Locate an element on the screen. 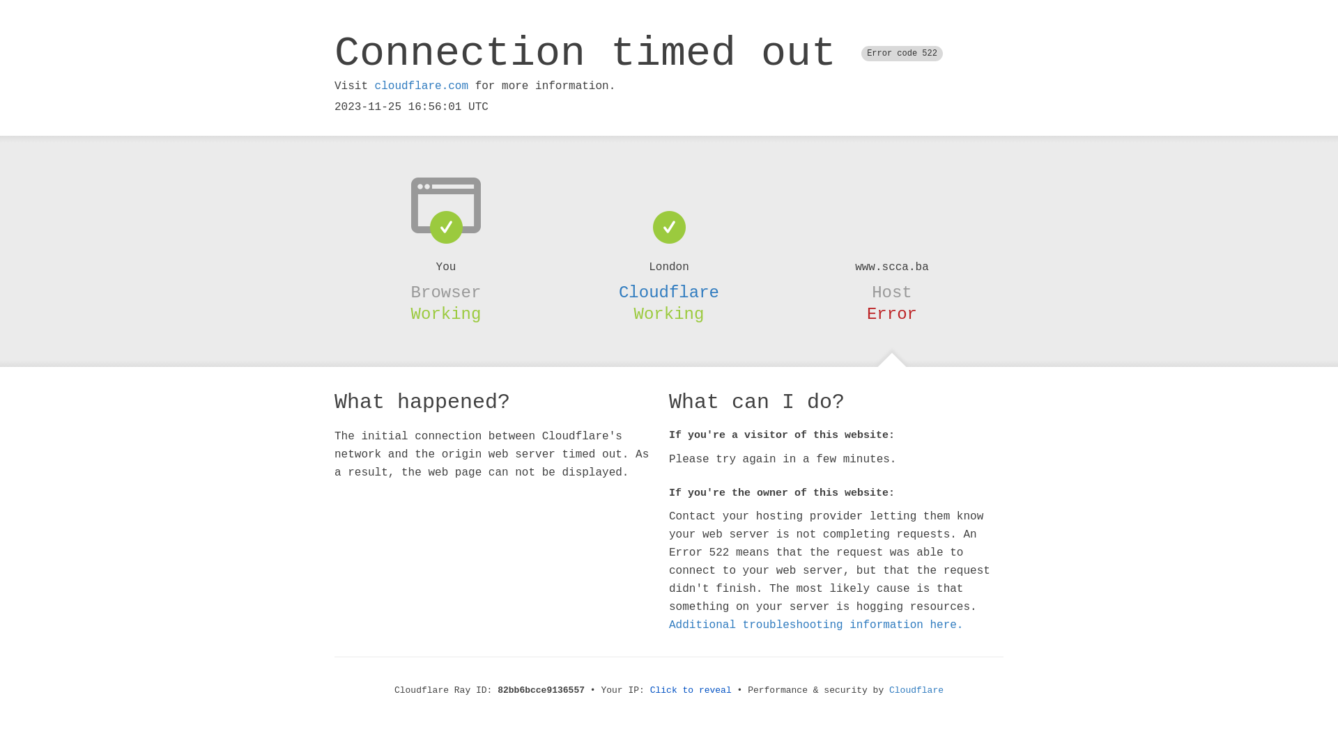  Click to reveal is located at coordinates (691, 691).